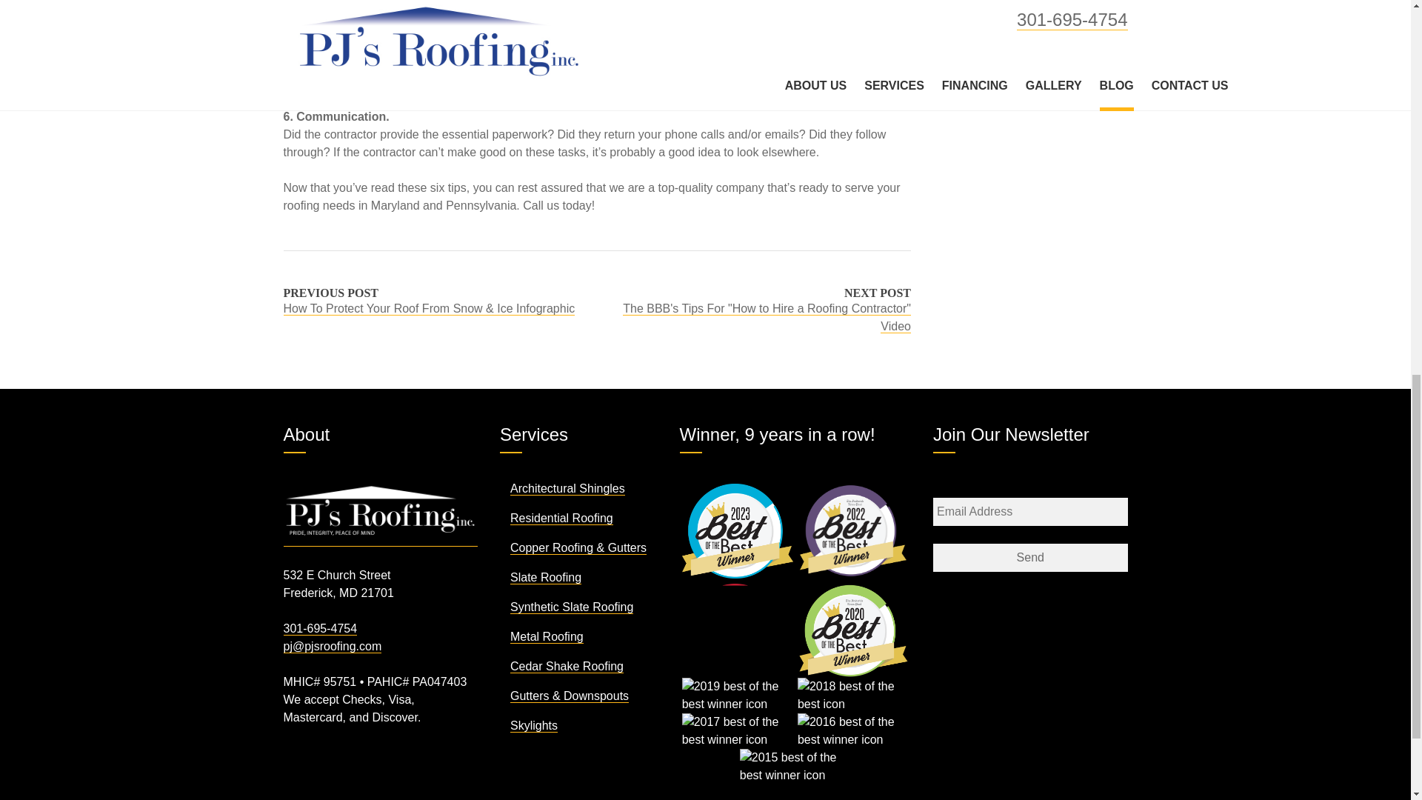  I want to click on Residential Roofing, so click(561, 519).